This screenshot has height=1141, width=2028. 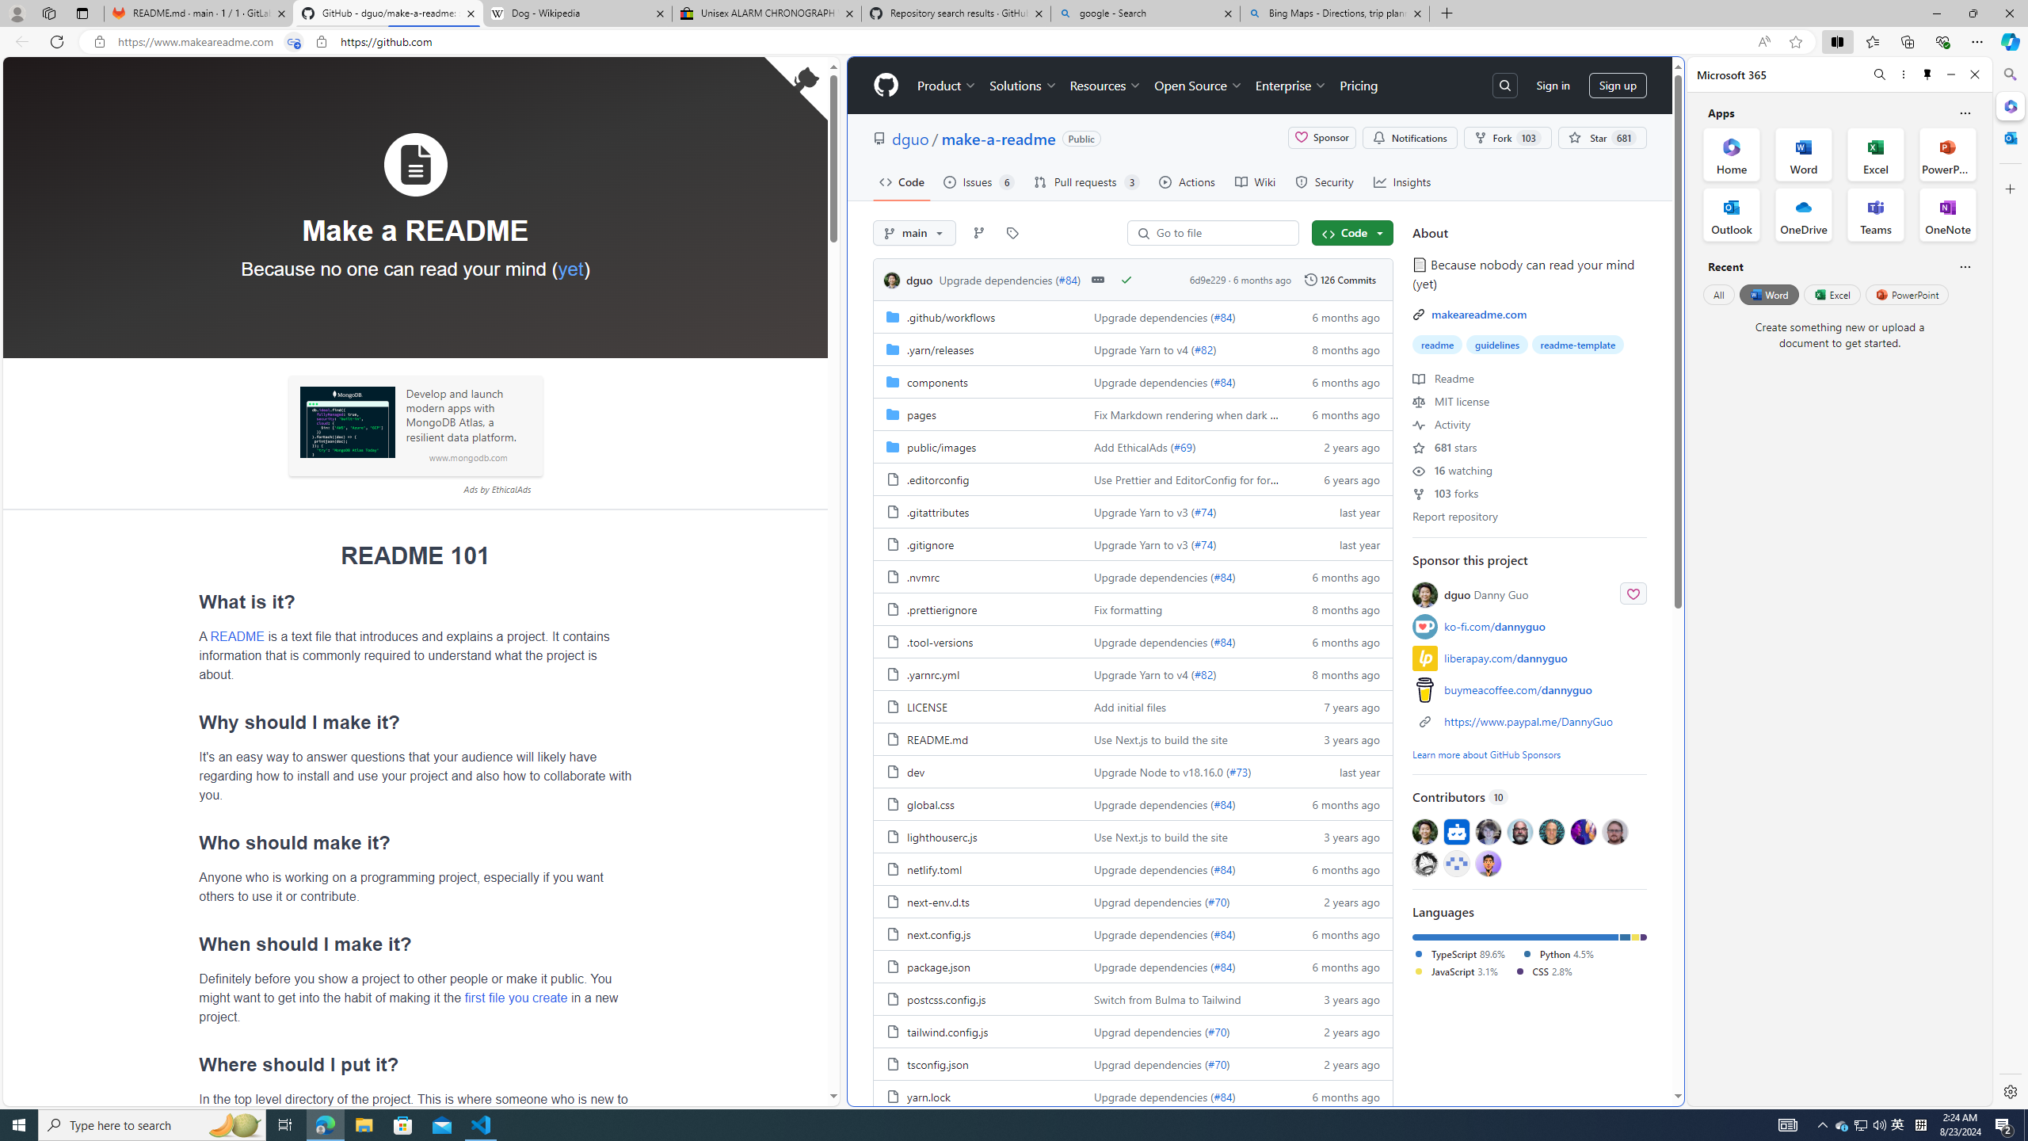 I want to click on #84, so click(x=1222, y=1096).